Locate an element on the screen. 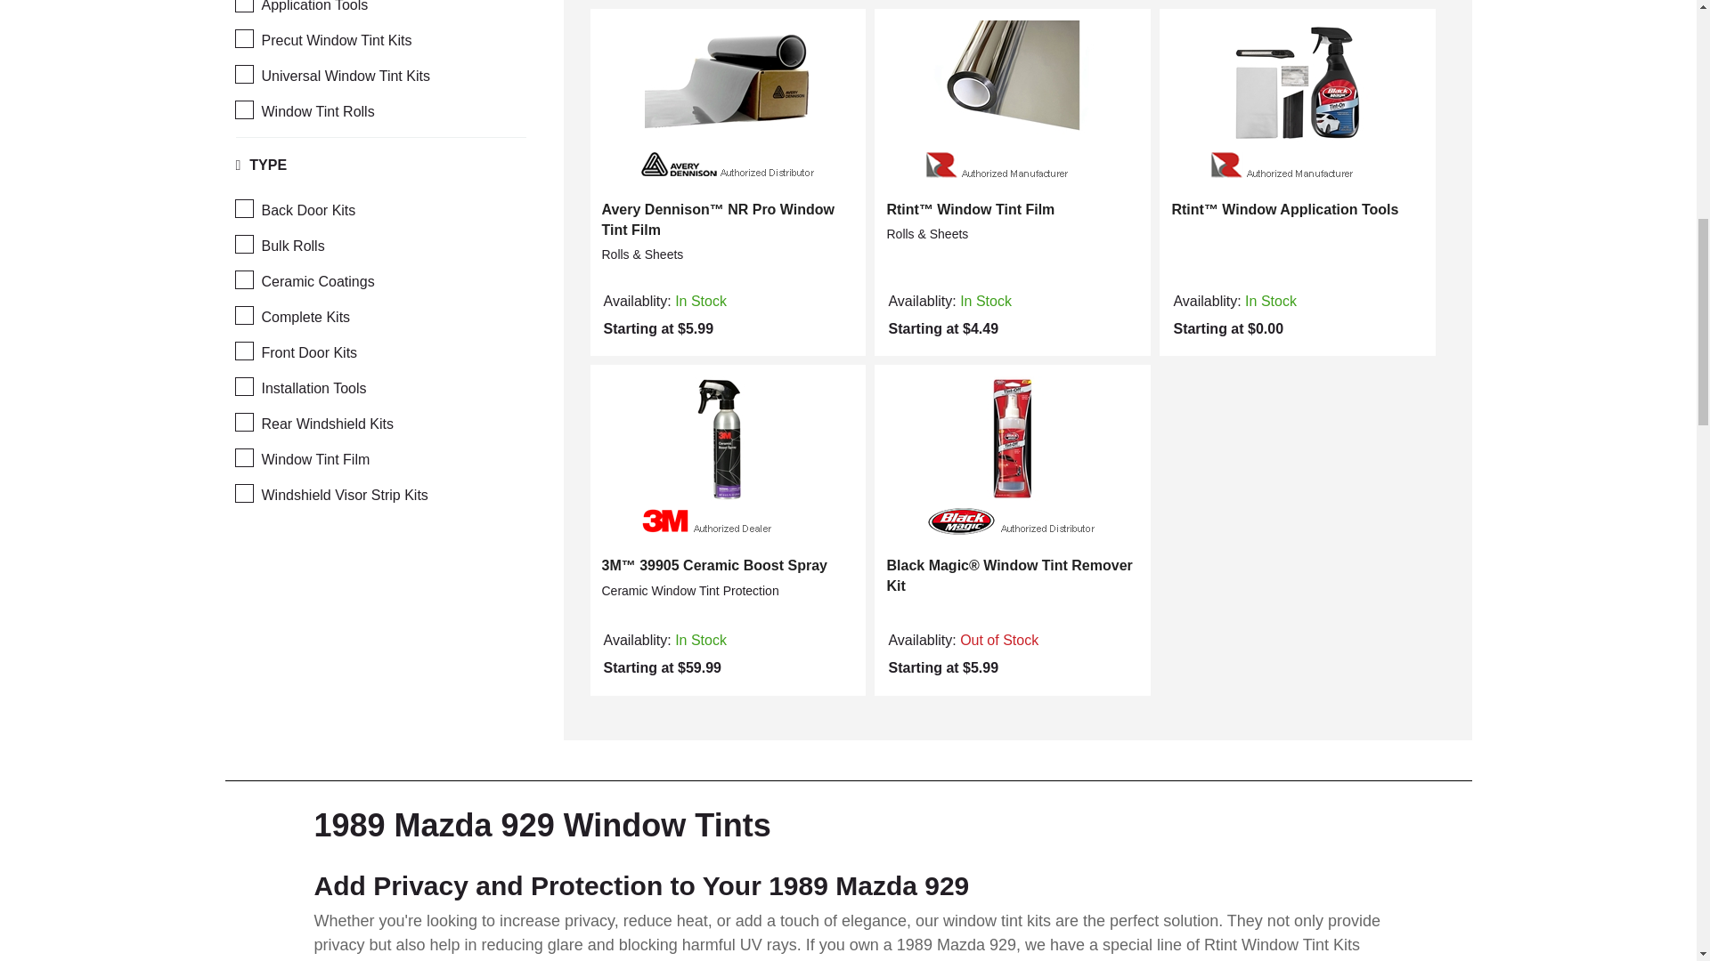 The height and width of the screenshot is (961, 1710). on is located at coordinates (243, 422).